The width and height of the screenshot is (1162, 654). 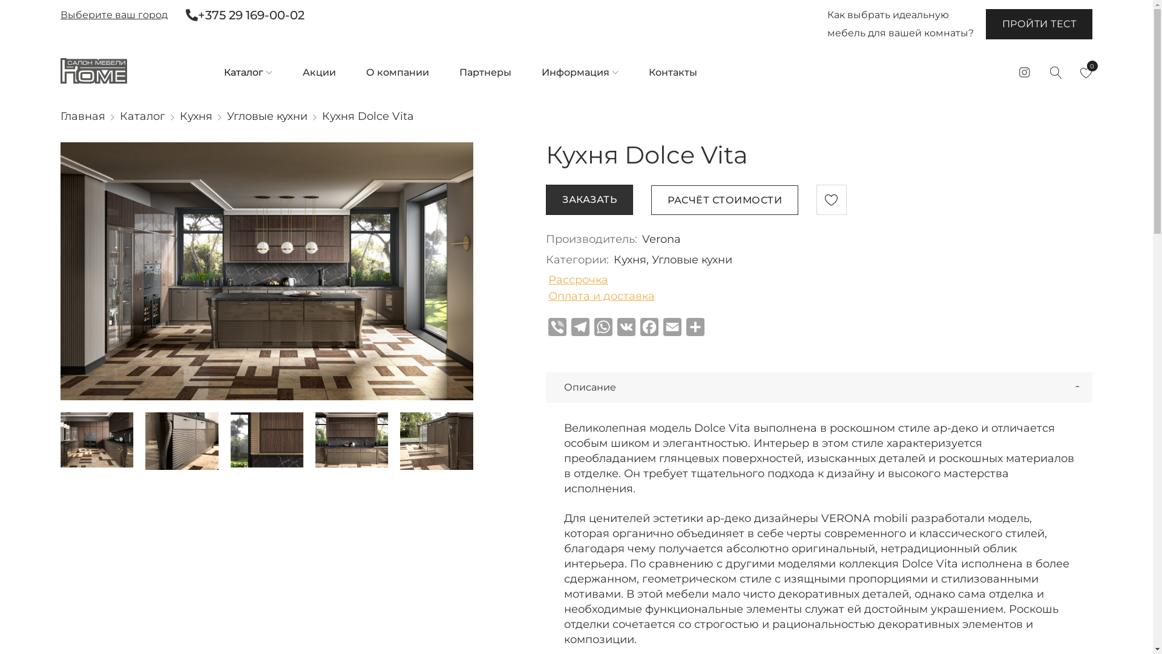 I want to click on Dolce-Vita-1_2, so click(x=97, y=440).